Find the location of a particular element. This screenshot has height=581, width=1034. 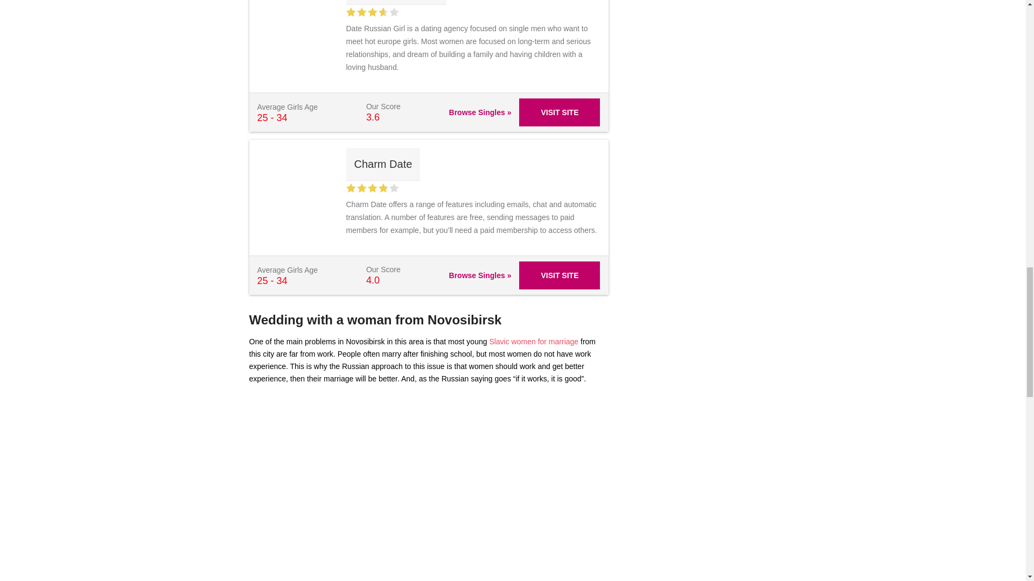

Our Score is located at coordinates (372, 188).